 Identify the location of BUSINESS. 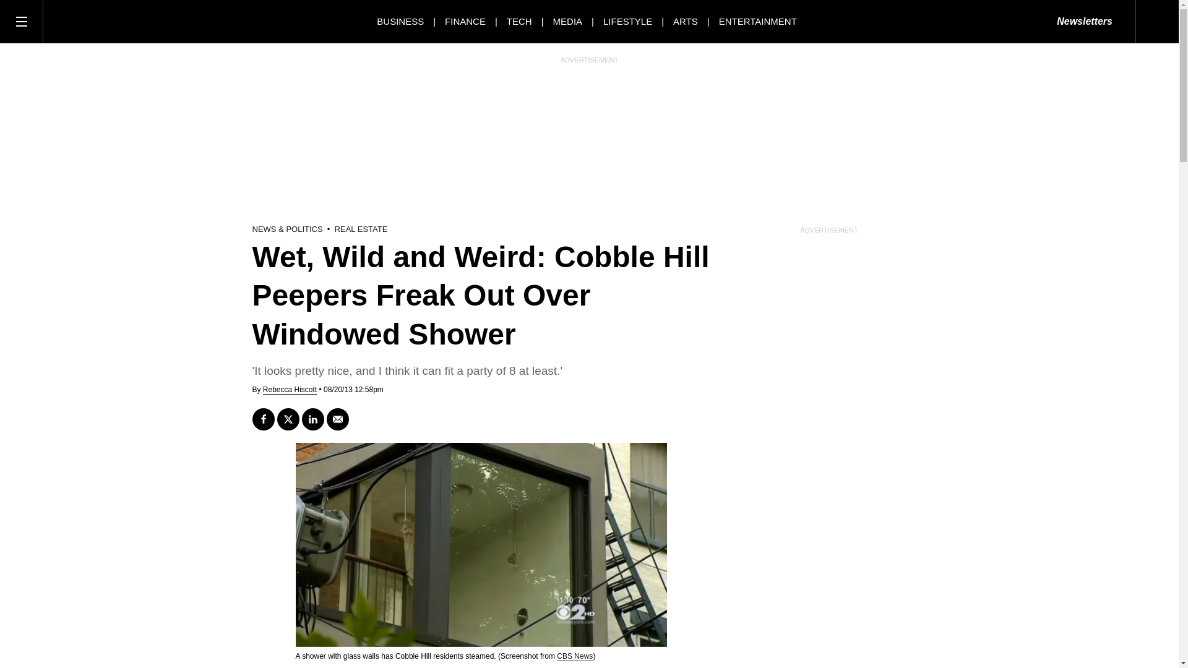
(400, 21).